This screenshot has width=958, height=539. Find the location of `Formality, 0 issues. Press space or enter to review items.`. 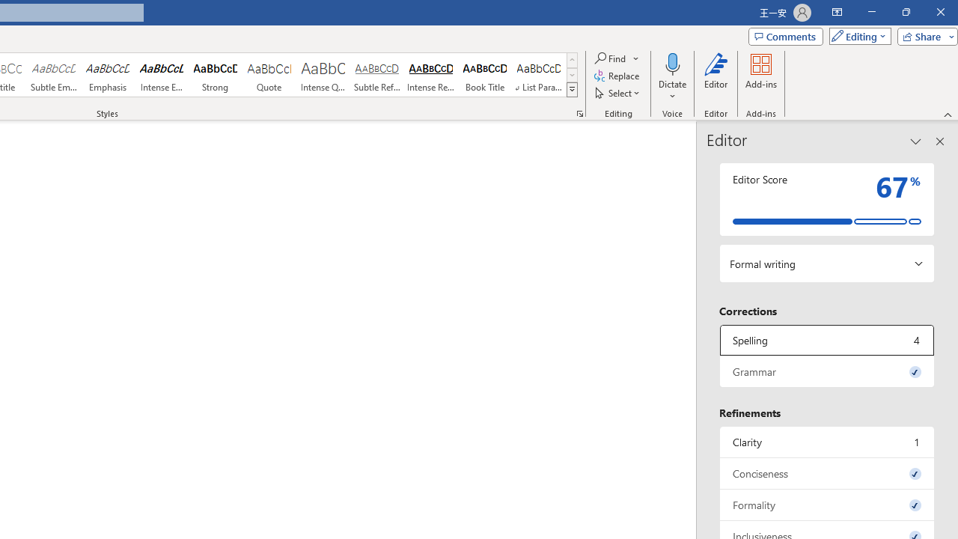

Formality, 0 issues. Press space or enter to review items. is located at coordinates (827, 505).